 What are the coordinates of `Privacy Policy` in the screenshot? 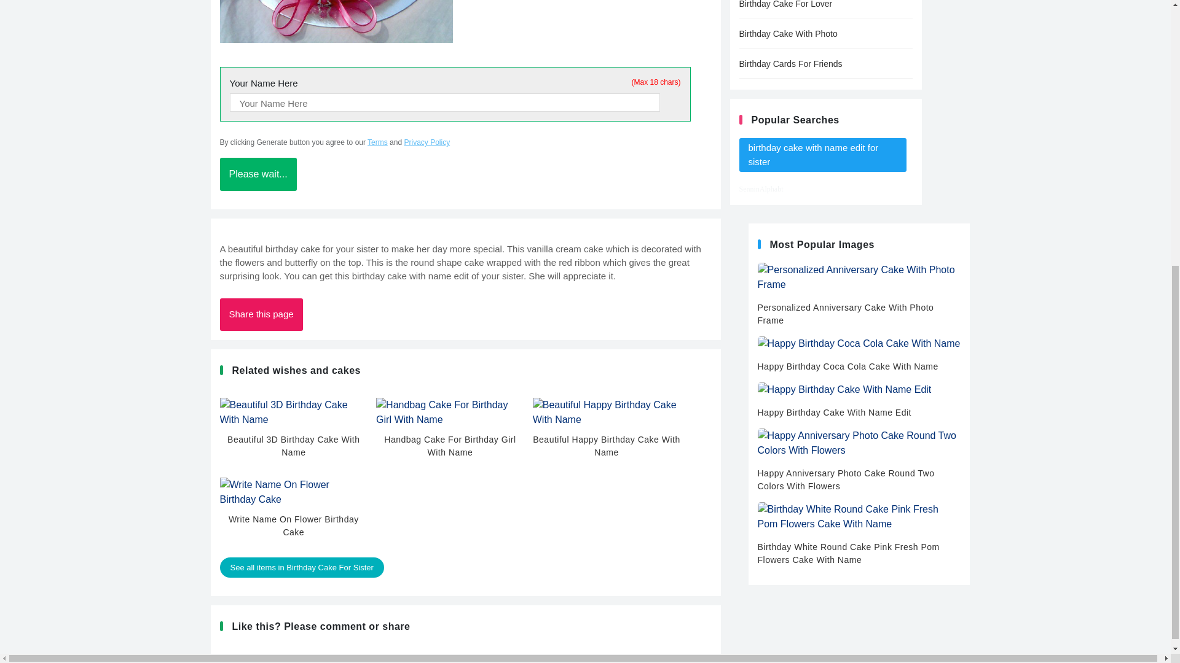 It's located at (427, 142).